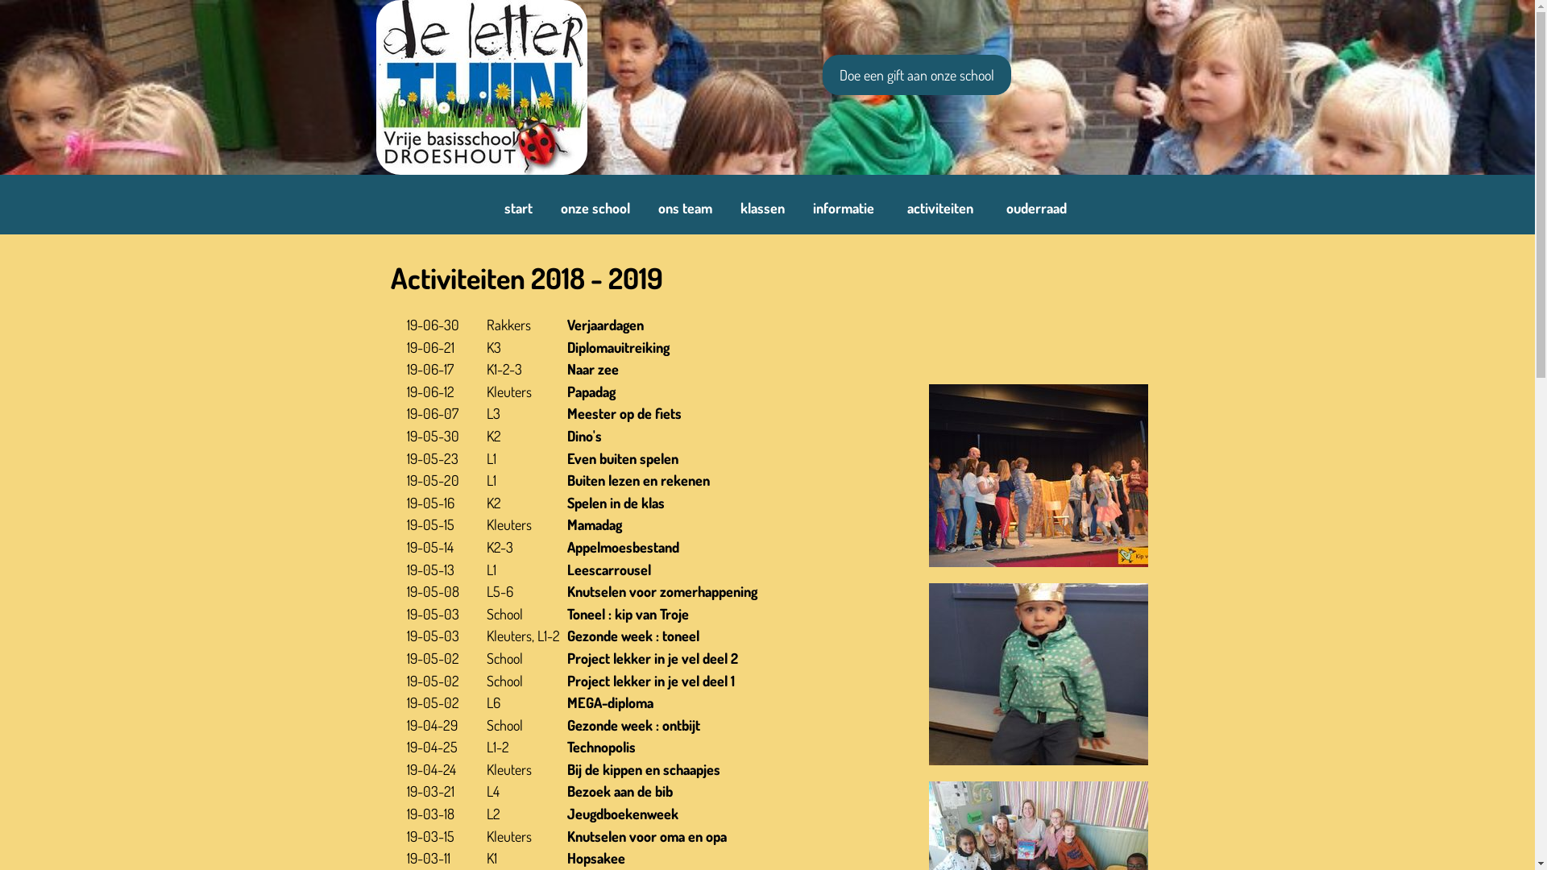 Image resolution: width=1547 pixels, height=870 pixels. What do you see at coordinates (662, 591) in the screenshot?
I see `Knutselen voor zomerhappening` at bounding box center [662, 591].